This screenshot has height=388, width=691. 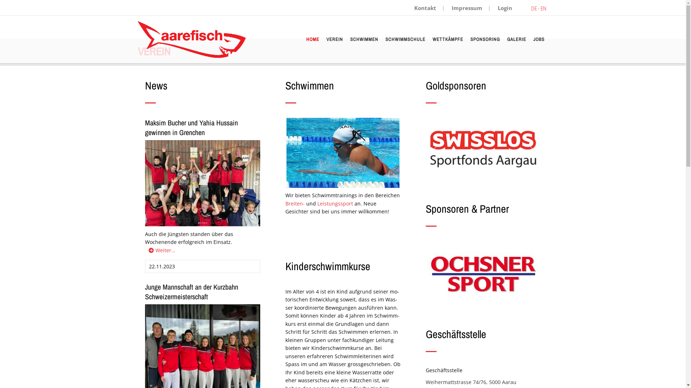 What do you see at coordinates (335, 203) in the screenshot?
I see `Leistungssport` at bounding box center [335, 203].